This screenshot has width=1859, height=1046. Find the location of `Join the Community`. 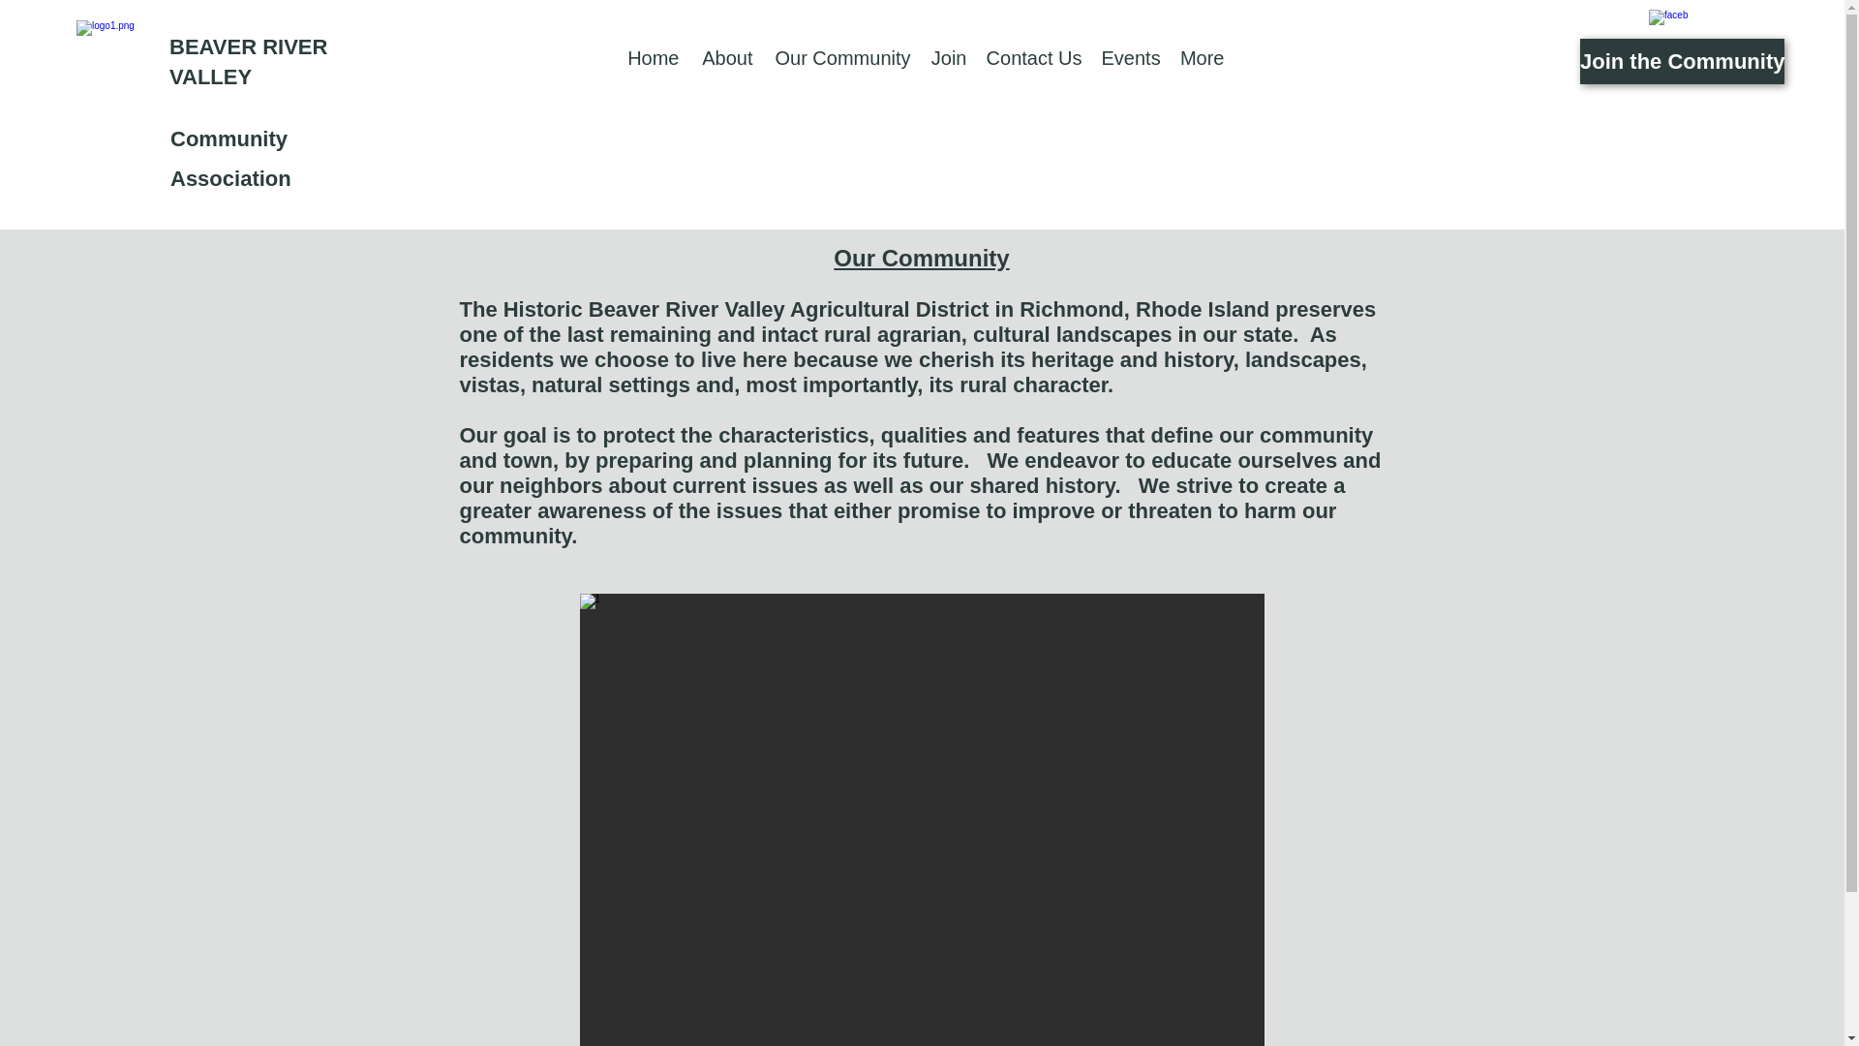

Join the Community is located at coordinates (1683, 61).